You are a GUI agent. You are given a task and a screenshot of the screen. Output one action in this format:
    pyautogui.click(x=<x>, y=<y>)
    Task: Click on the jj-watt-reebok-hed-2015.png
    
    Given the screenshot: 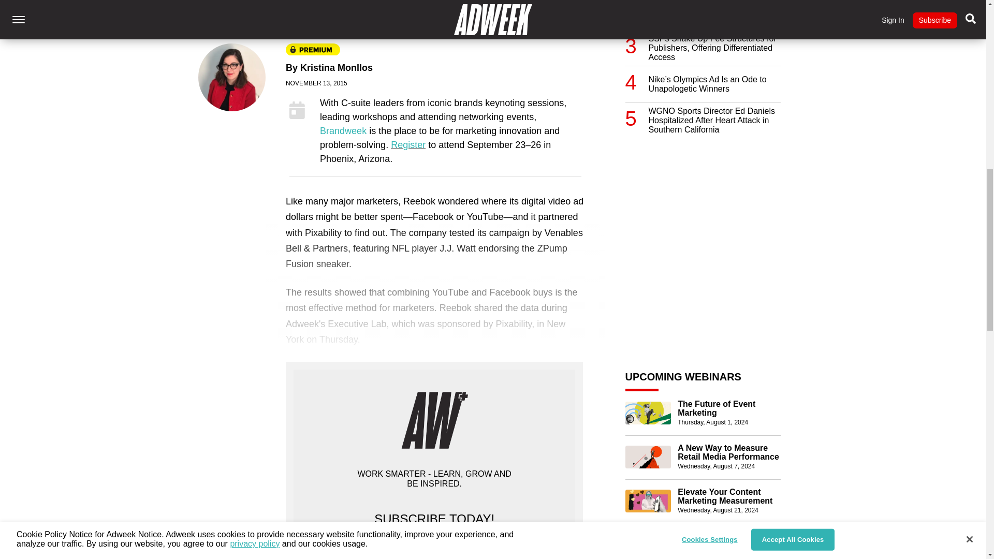 What is the action you would take?
    pyautogui.click(x=401, y=9)
    